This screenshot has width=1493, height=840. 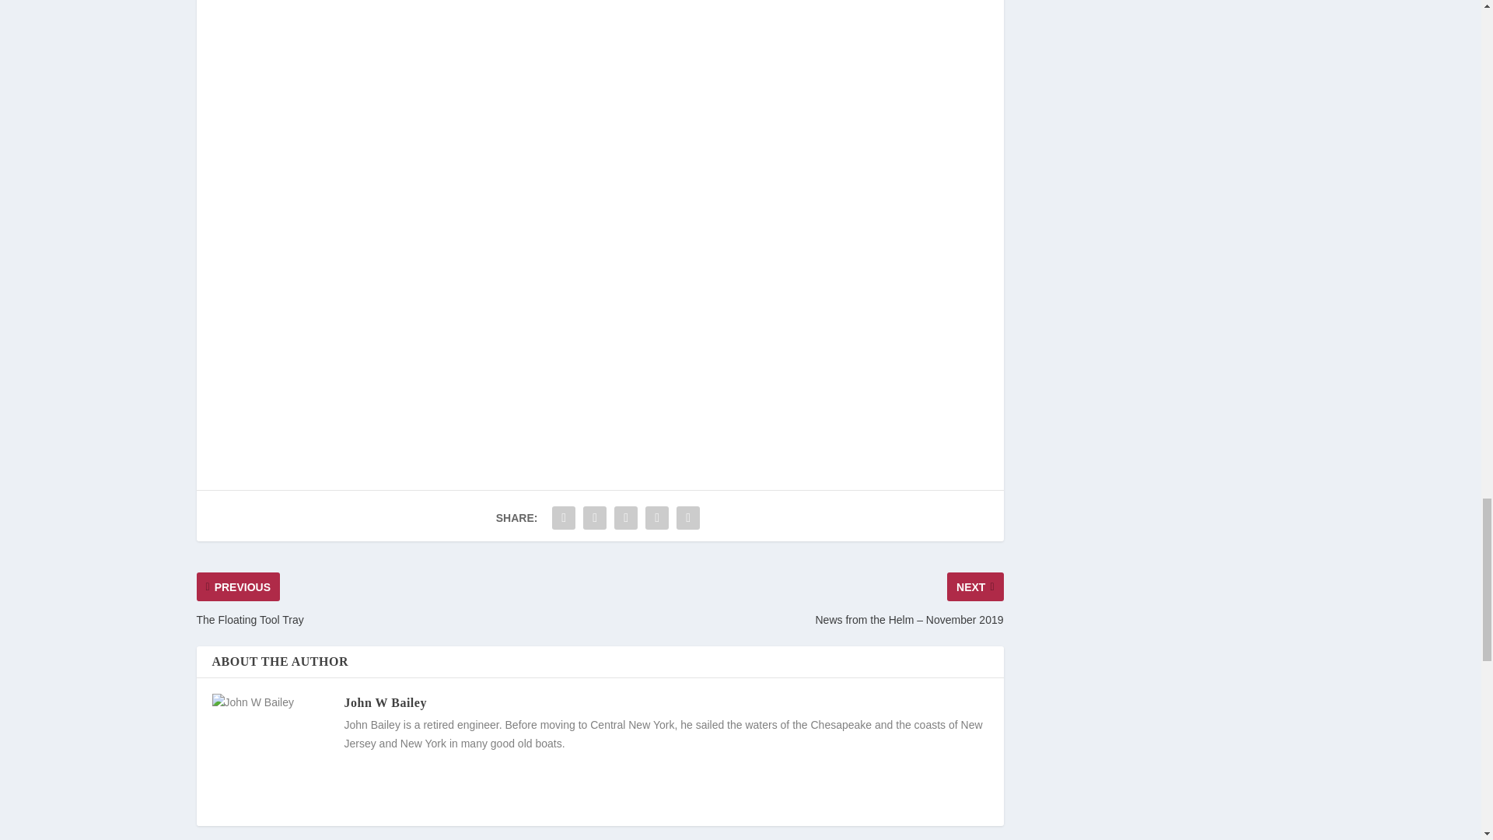 What do you see at coordinates (626, 517) in the screenshot?
I see `Share "Kiltie and I" via Pinterest` at bounding box center [626, 517].